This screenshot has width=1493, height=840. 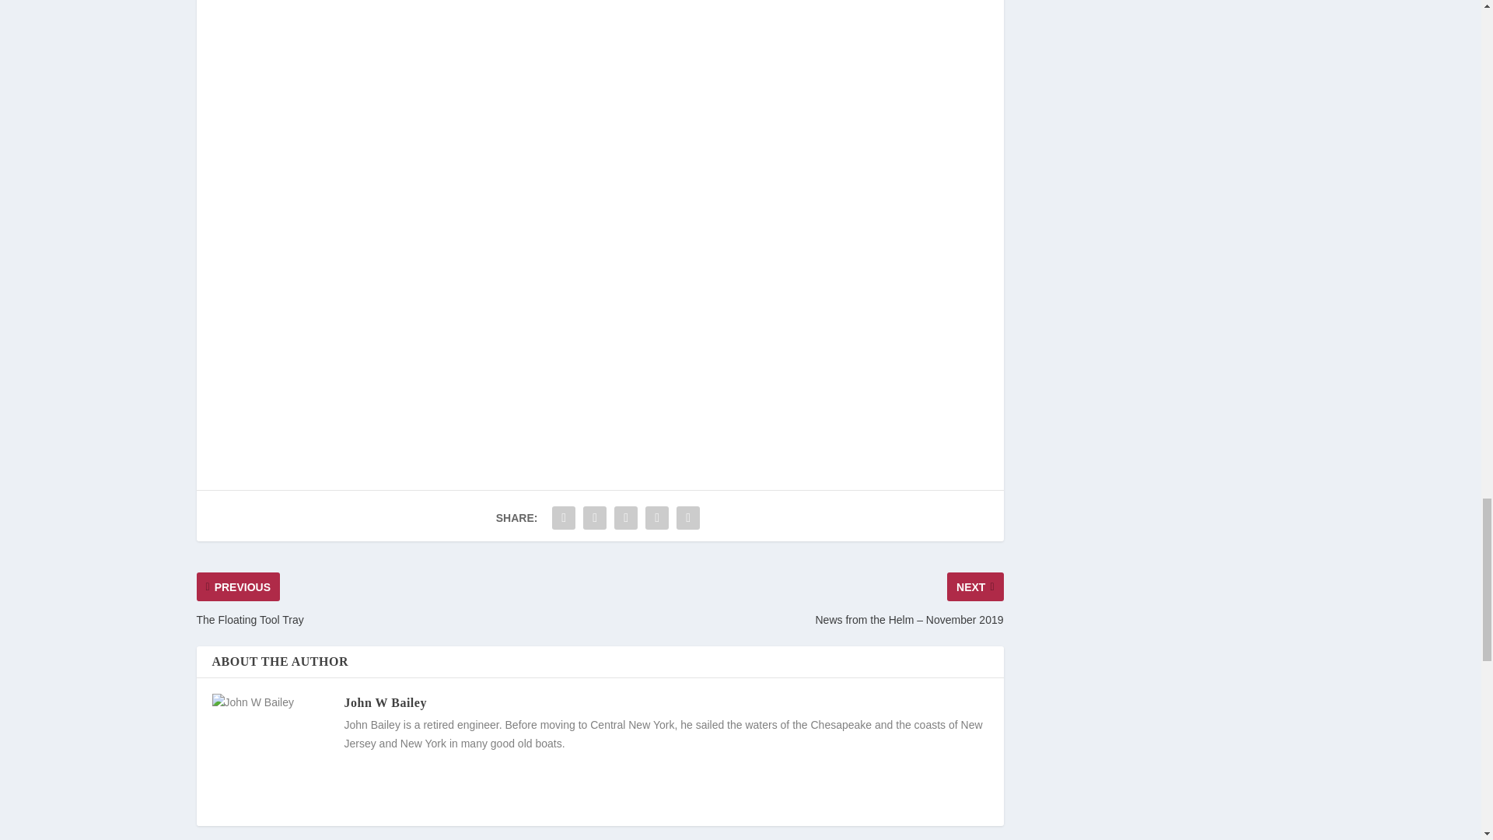 What do you see at coordinates (626, 517) in the screenshot?
I see `Share "Kiltie and I" via Pinterest` at bounding box center [626, 517].